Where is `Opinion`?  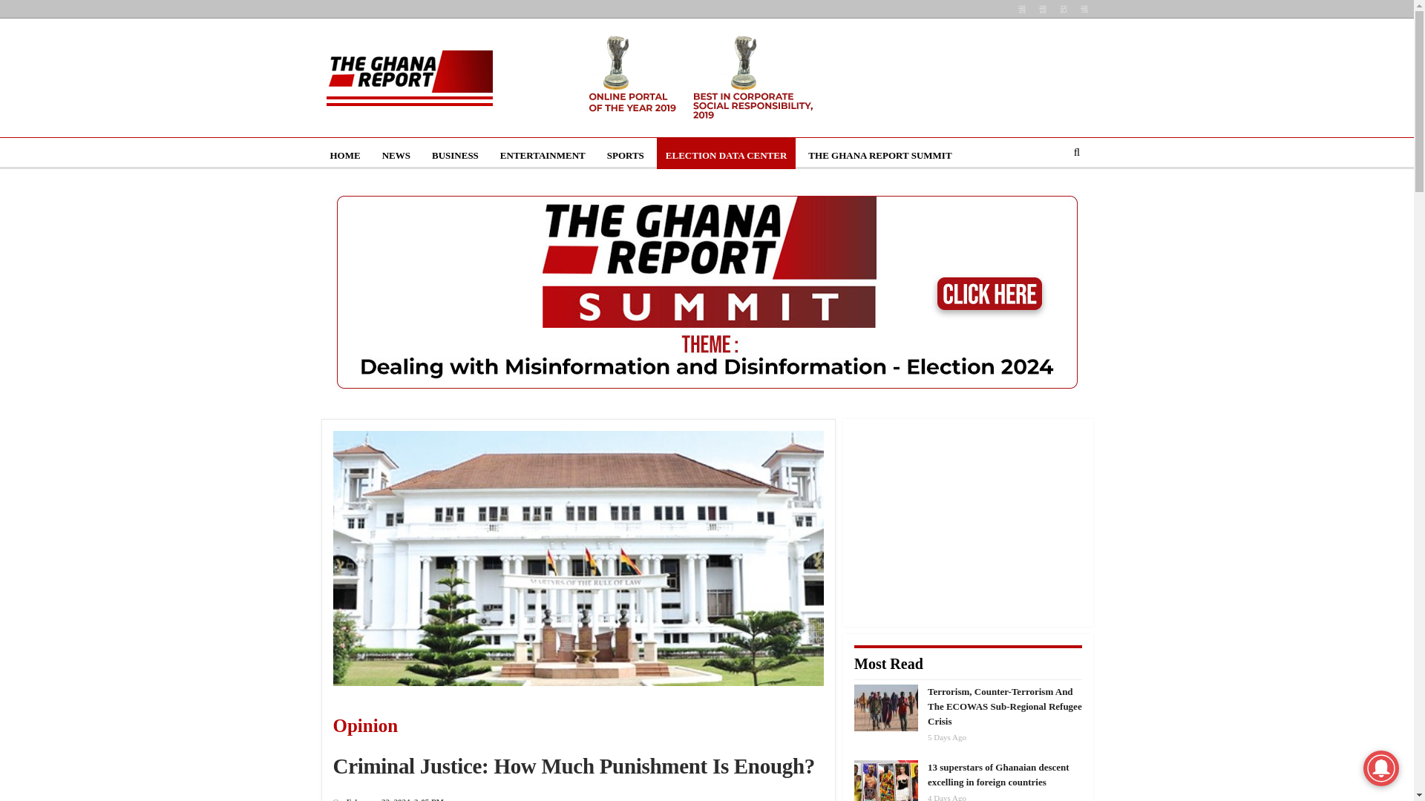
Opinion is located at coordinates (444, 726).